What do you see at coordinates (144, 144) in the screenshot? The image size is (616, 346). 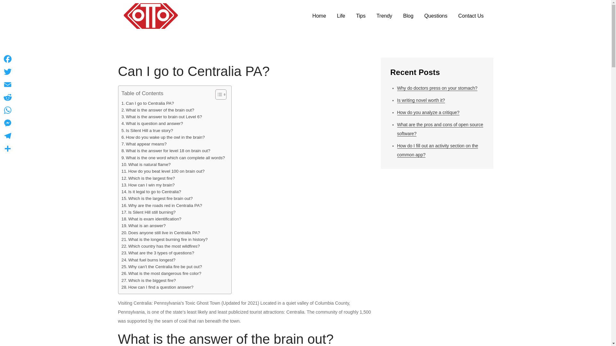 I see `What appear means?` at bounding box center [144, 144].